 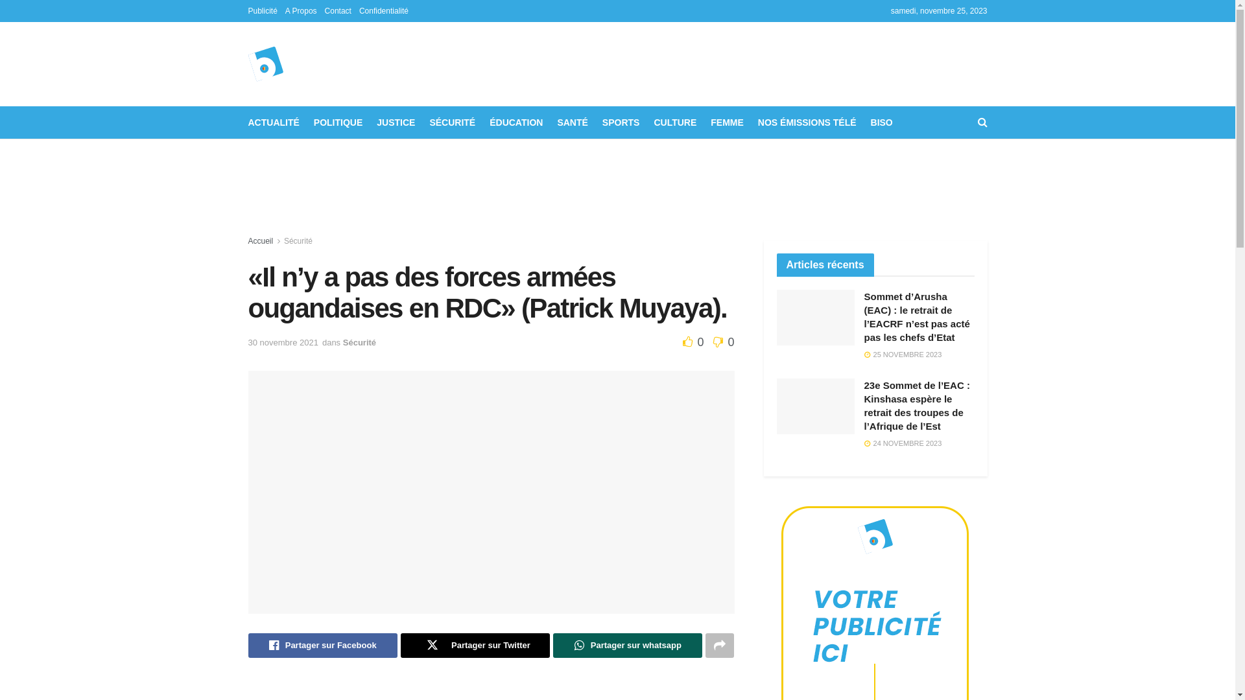 I want to click on Advertisement, so click(x=618, y=188).